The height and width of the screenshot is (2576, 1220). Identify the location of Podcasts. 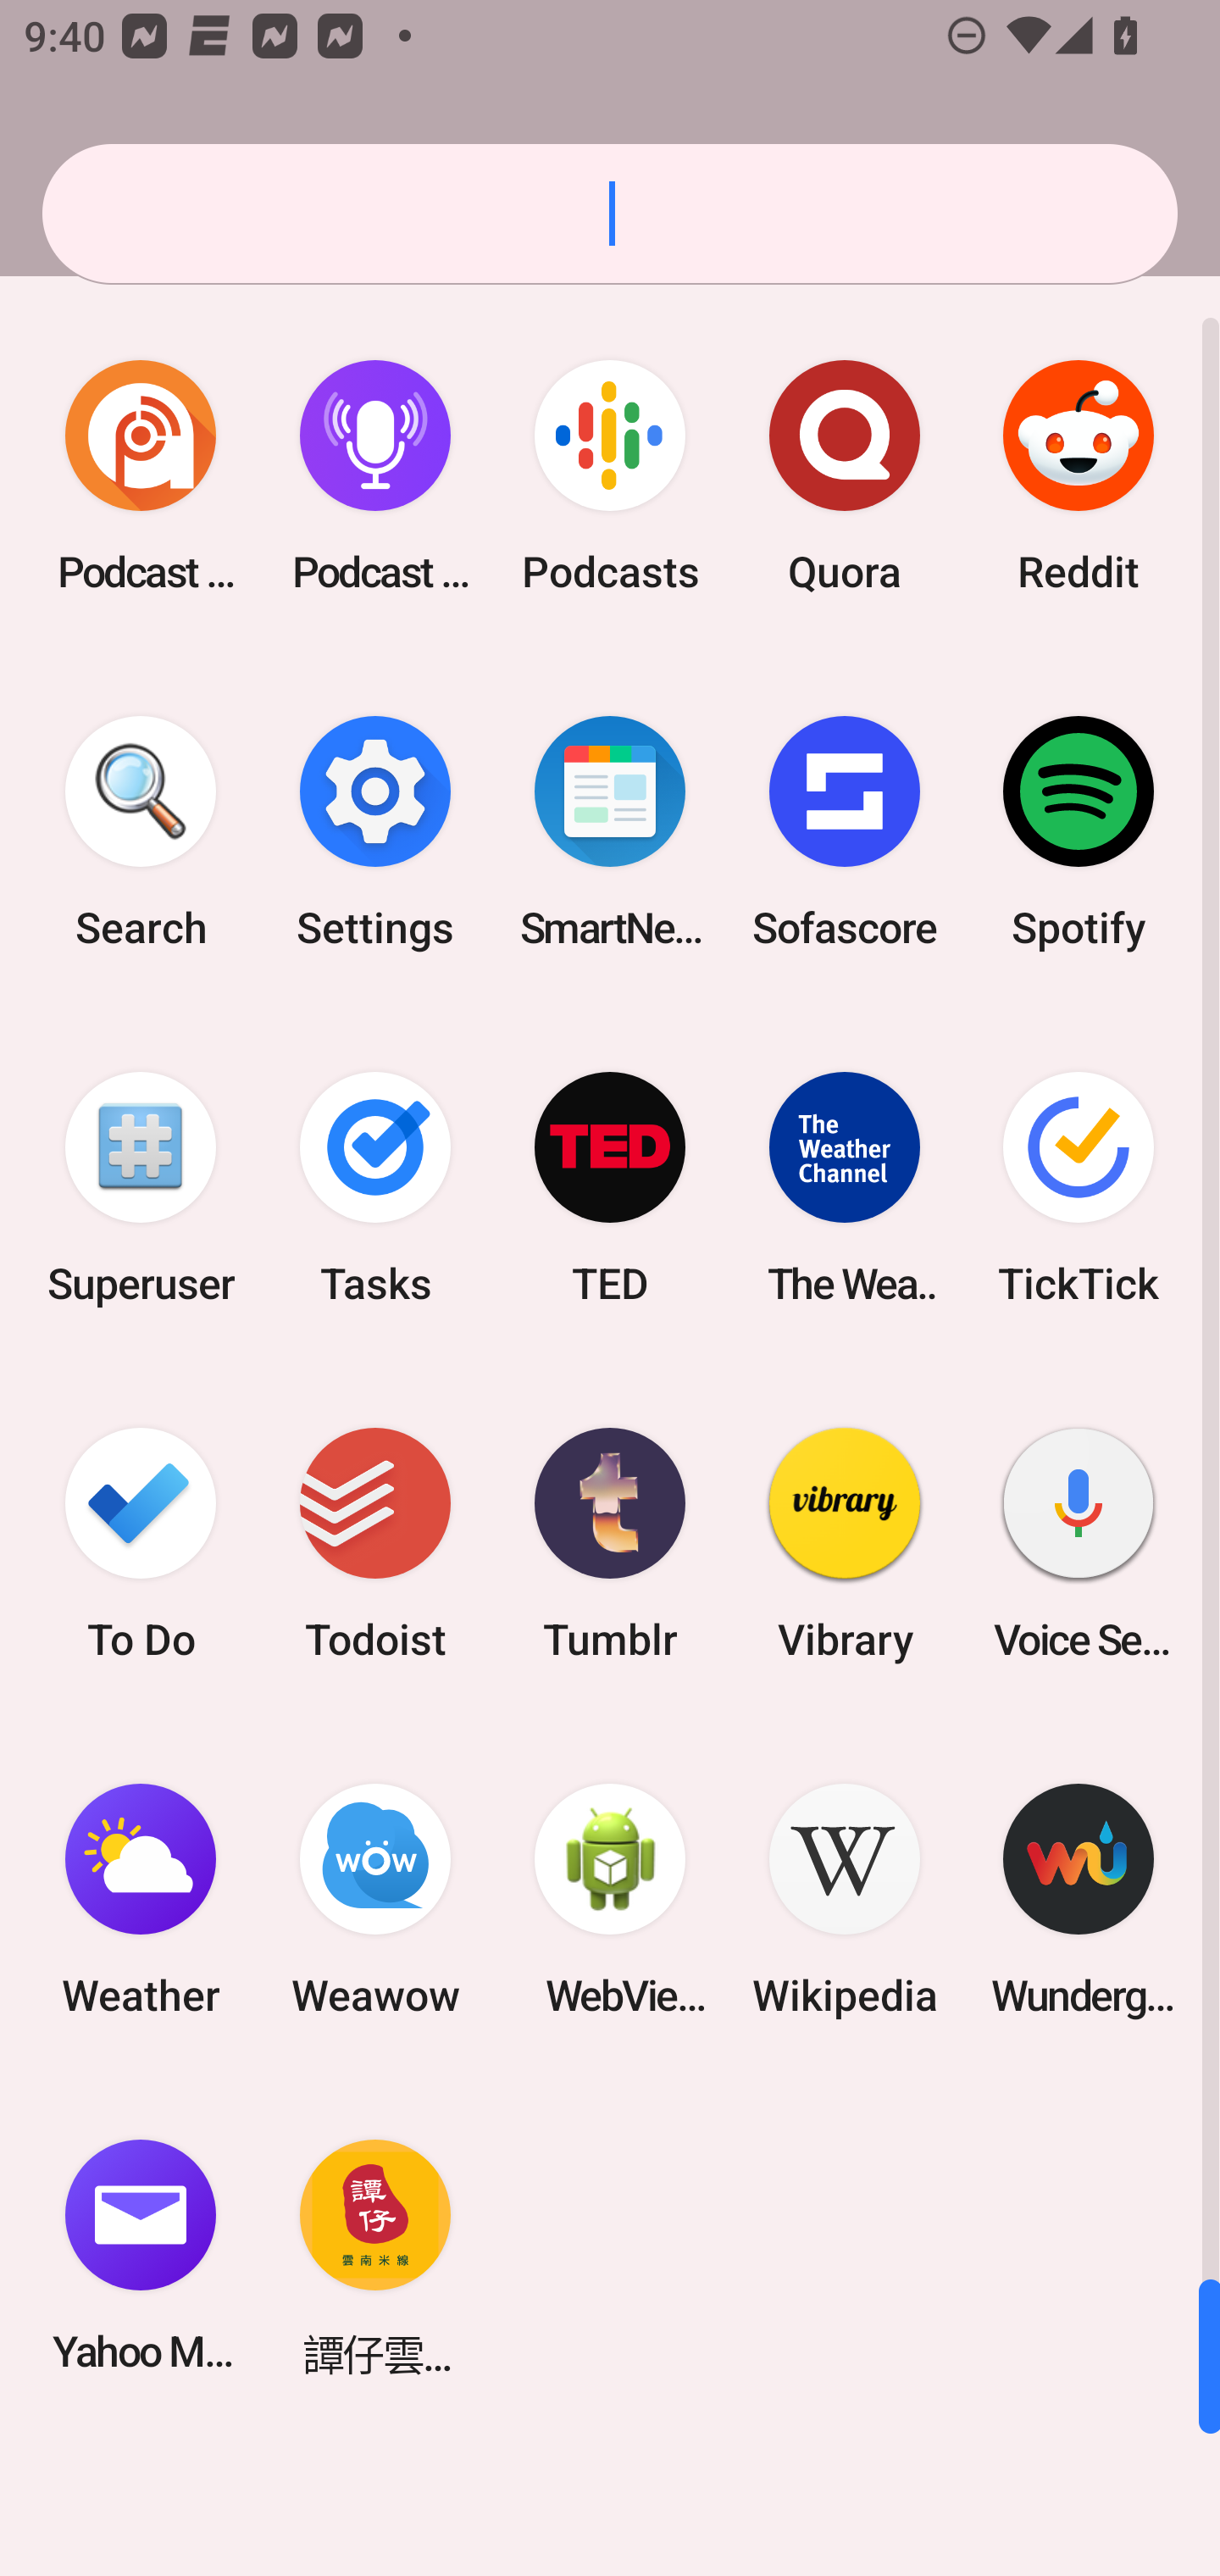
(610, 476).